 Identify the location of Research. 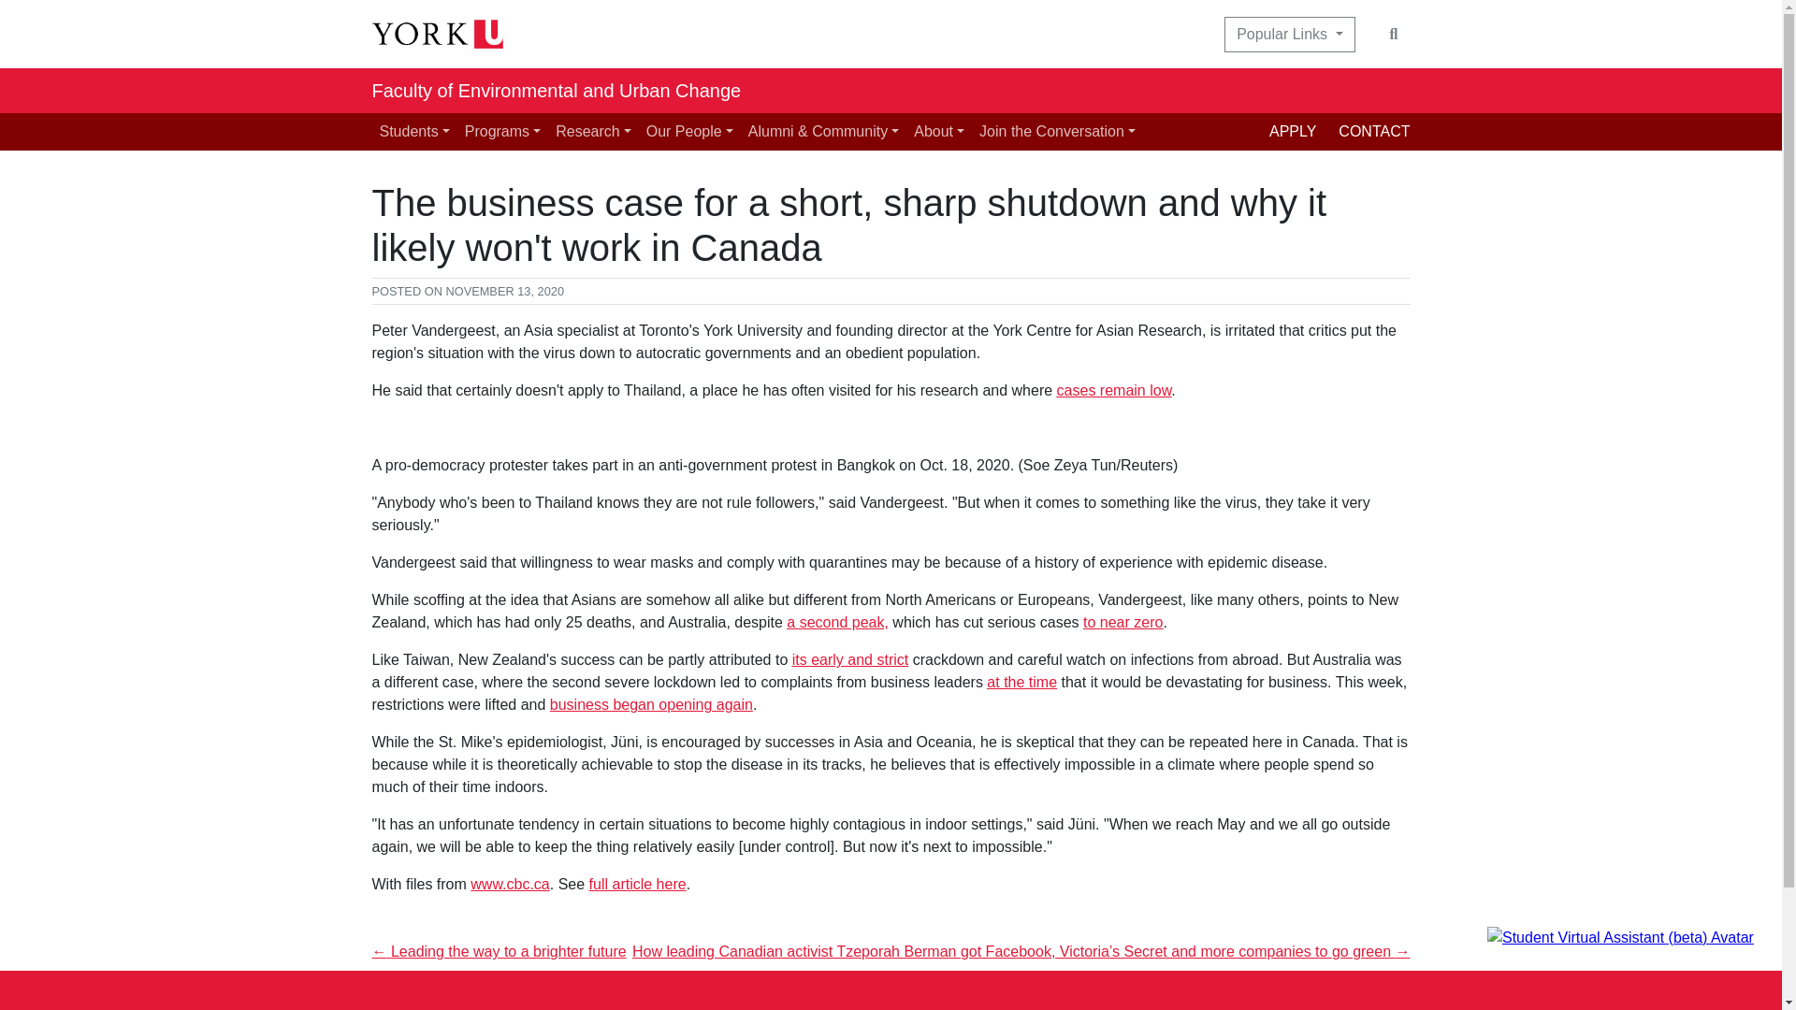
(593, 131).